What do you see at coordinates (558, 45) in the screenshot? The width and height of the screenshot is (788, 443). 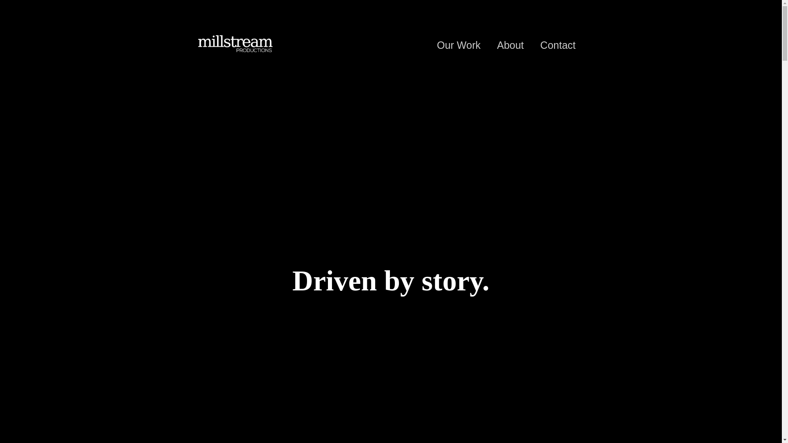 I see `Contact` at bounding box center [558, 45].